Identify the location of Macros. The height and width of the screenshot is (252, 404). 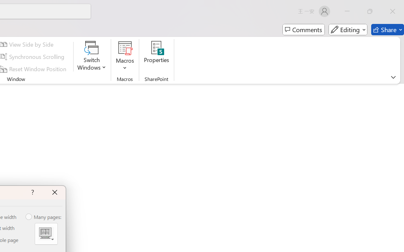
(125, 57).